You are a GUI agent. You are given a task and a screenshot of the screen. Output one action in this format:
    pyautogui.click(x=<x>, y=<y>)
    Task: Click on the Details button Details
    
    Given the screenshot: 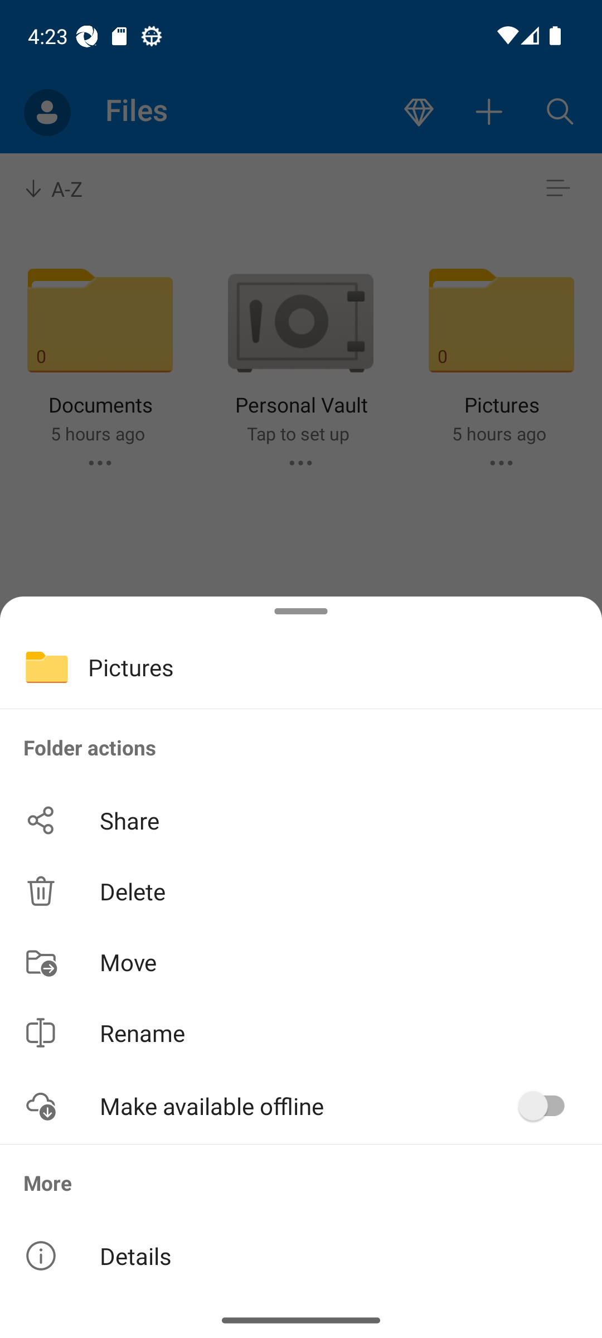 What is the action you would take?
    pyautogui.click(x=301, y=1255)
    